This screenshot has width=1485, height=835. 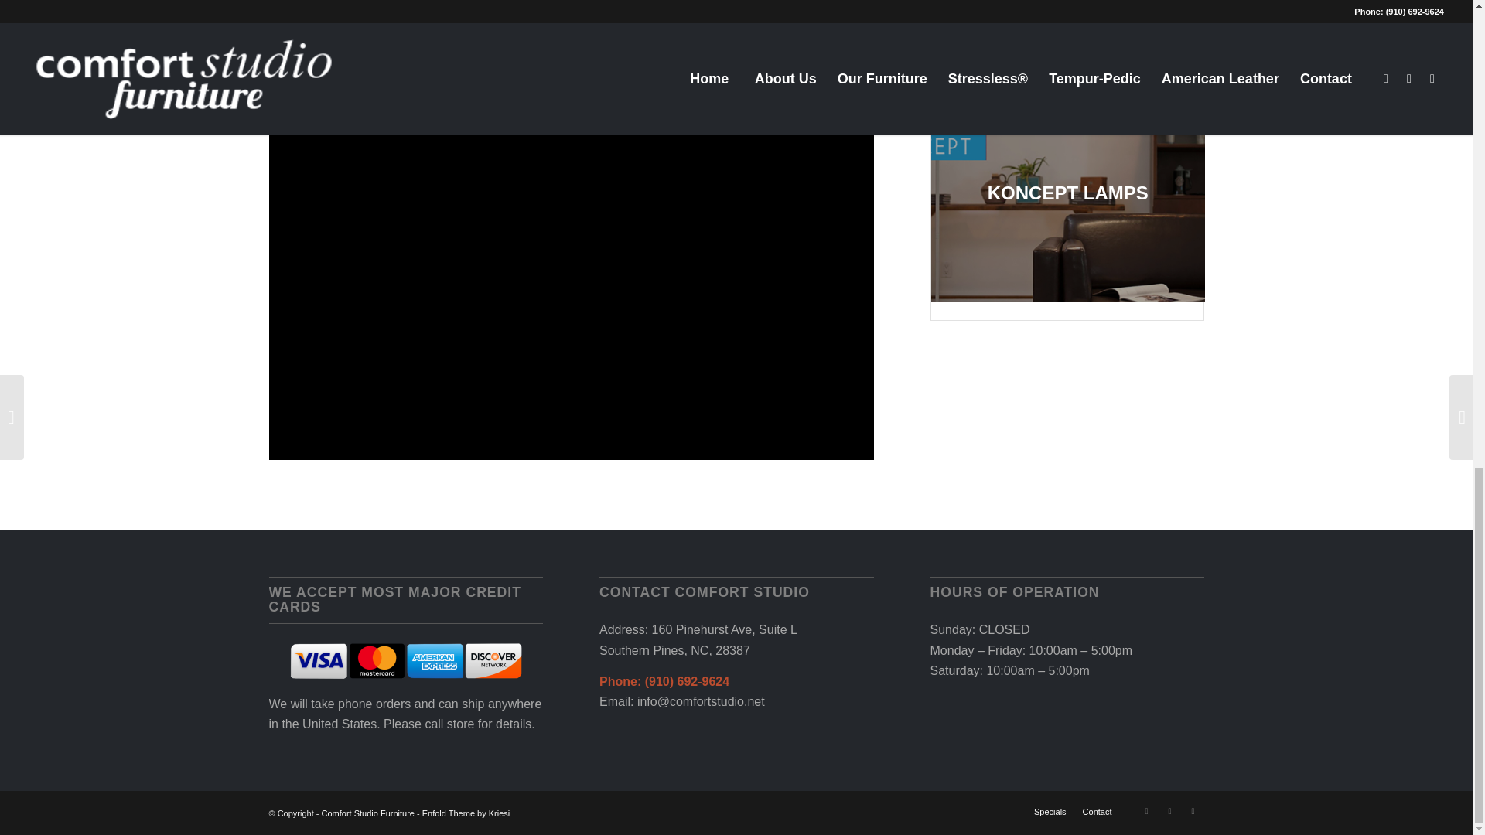 I want to click on Comfort Studio Furniture, so click(x=368, y=813).